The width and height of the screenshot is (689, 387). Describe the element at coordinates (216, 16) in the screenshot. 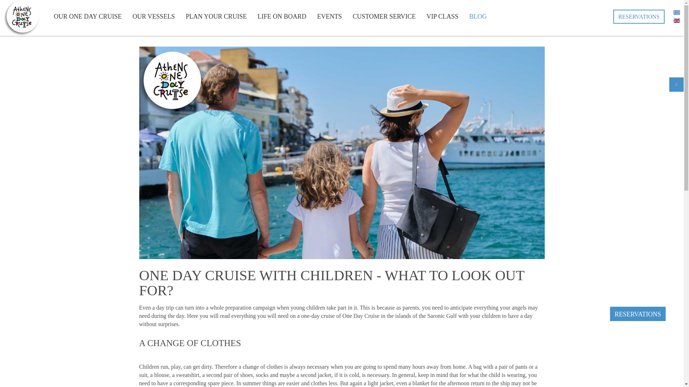

I see `PLAN YOUR CRUISE` at that location.